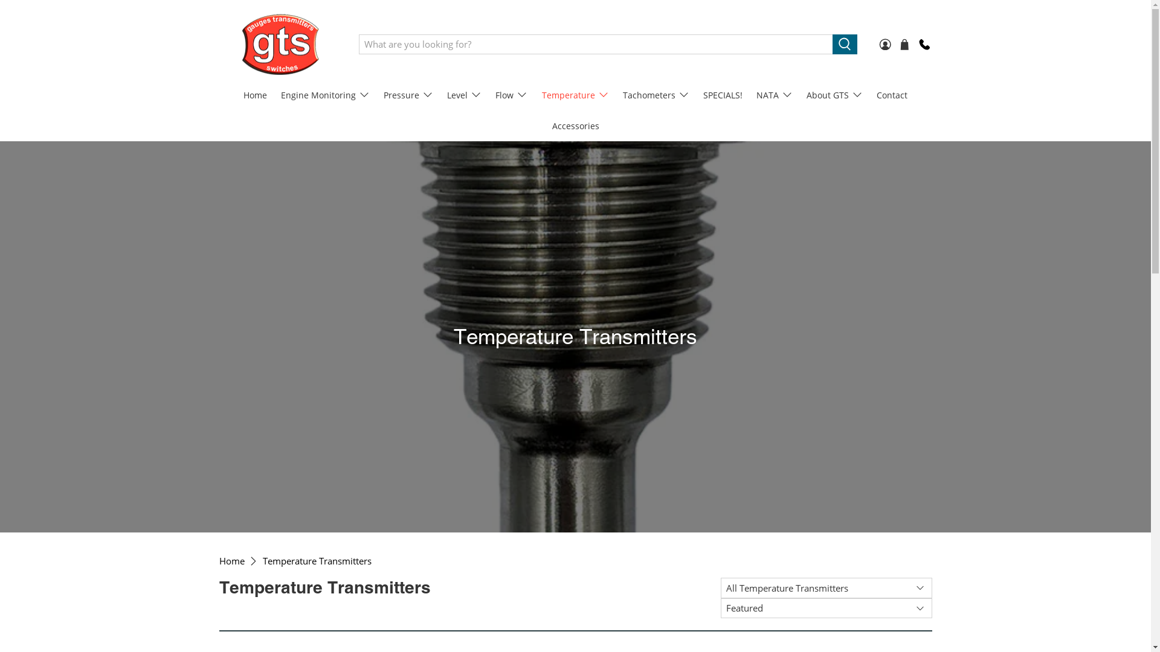  Describe the element at coordinates (656, 95) in the screenshot. I see `Tachometers` at that location.